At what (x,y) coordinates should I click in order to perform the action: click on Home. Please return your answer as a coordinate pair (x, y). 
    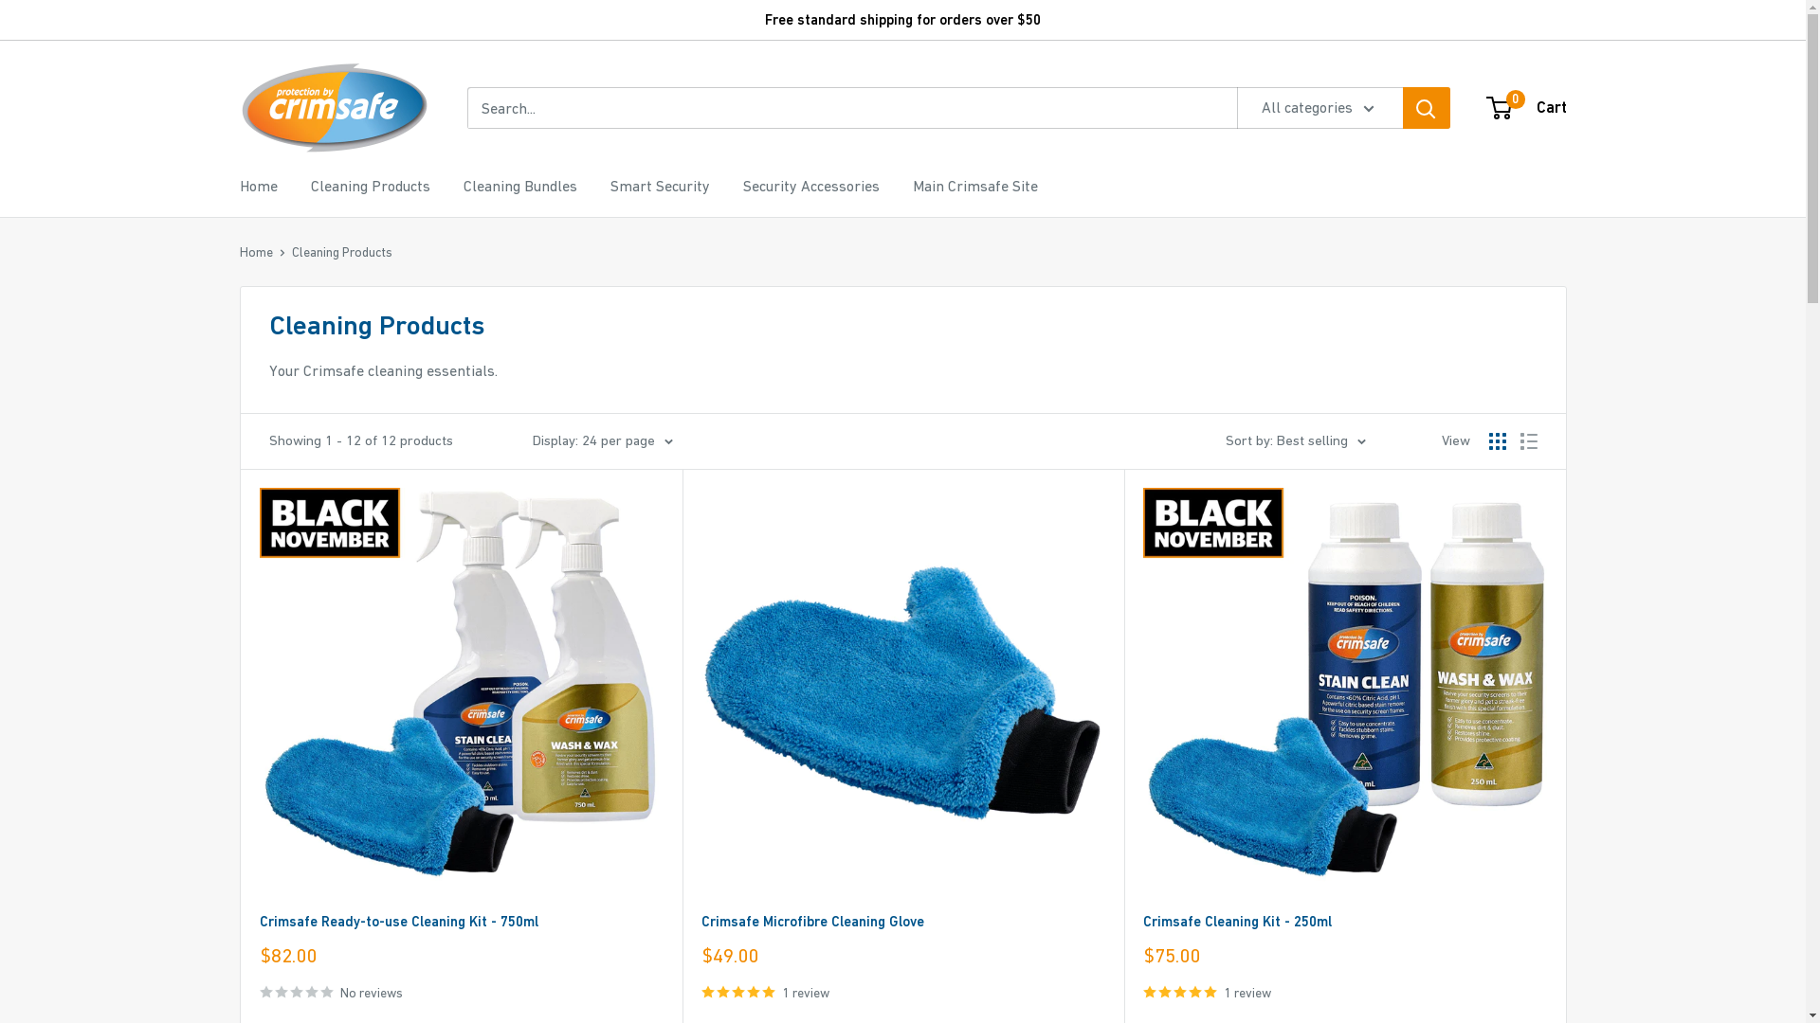
    Looking at the image, I should click on (258, 187).